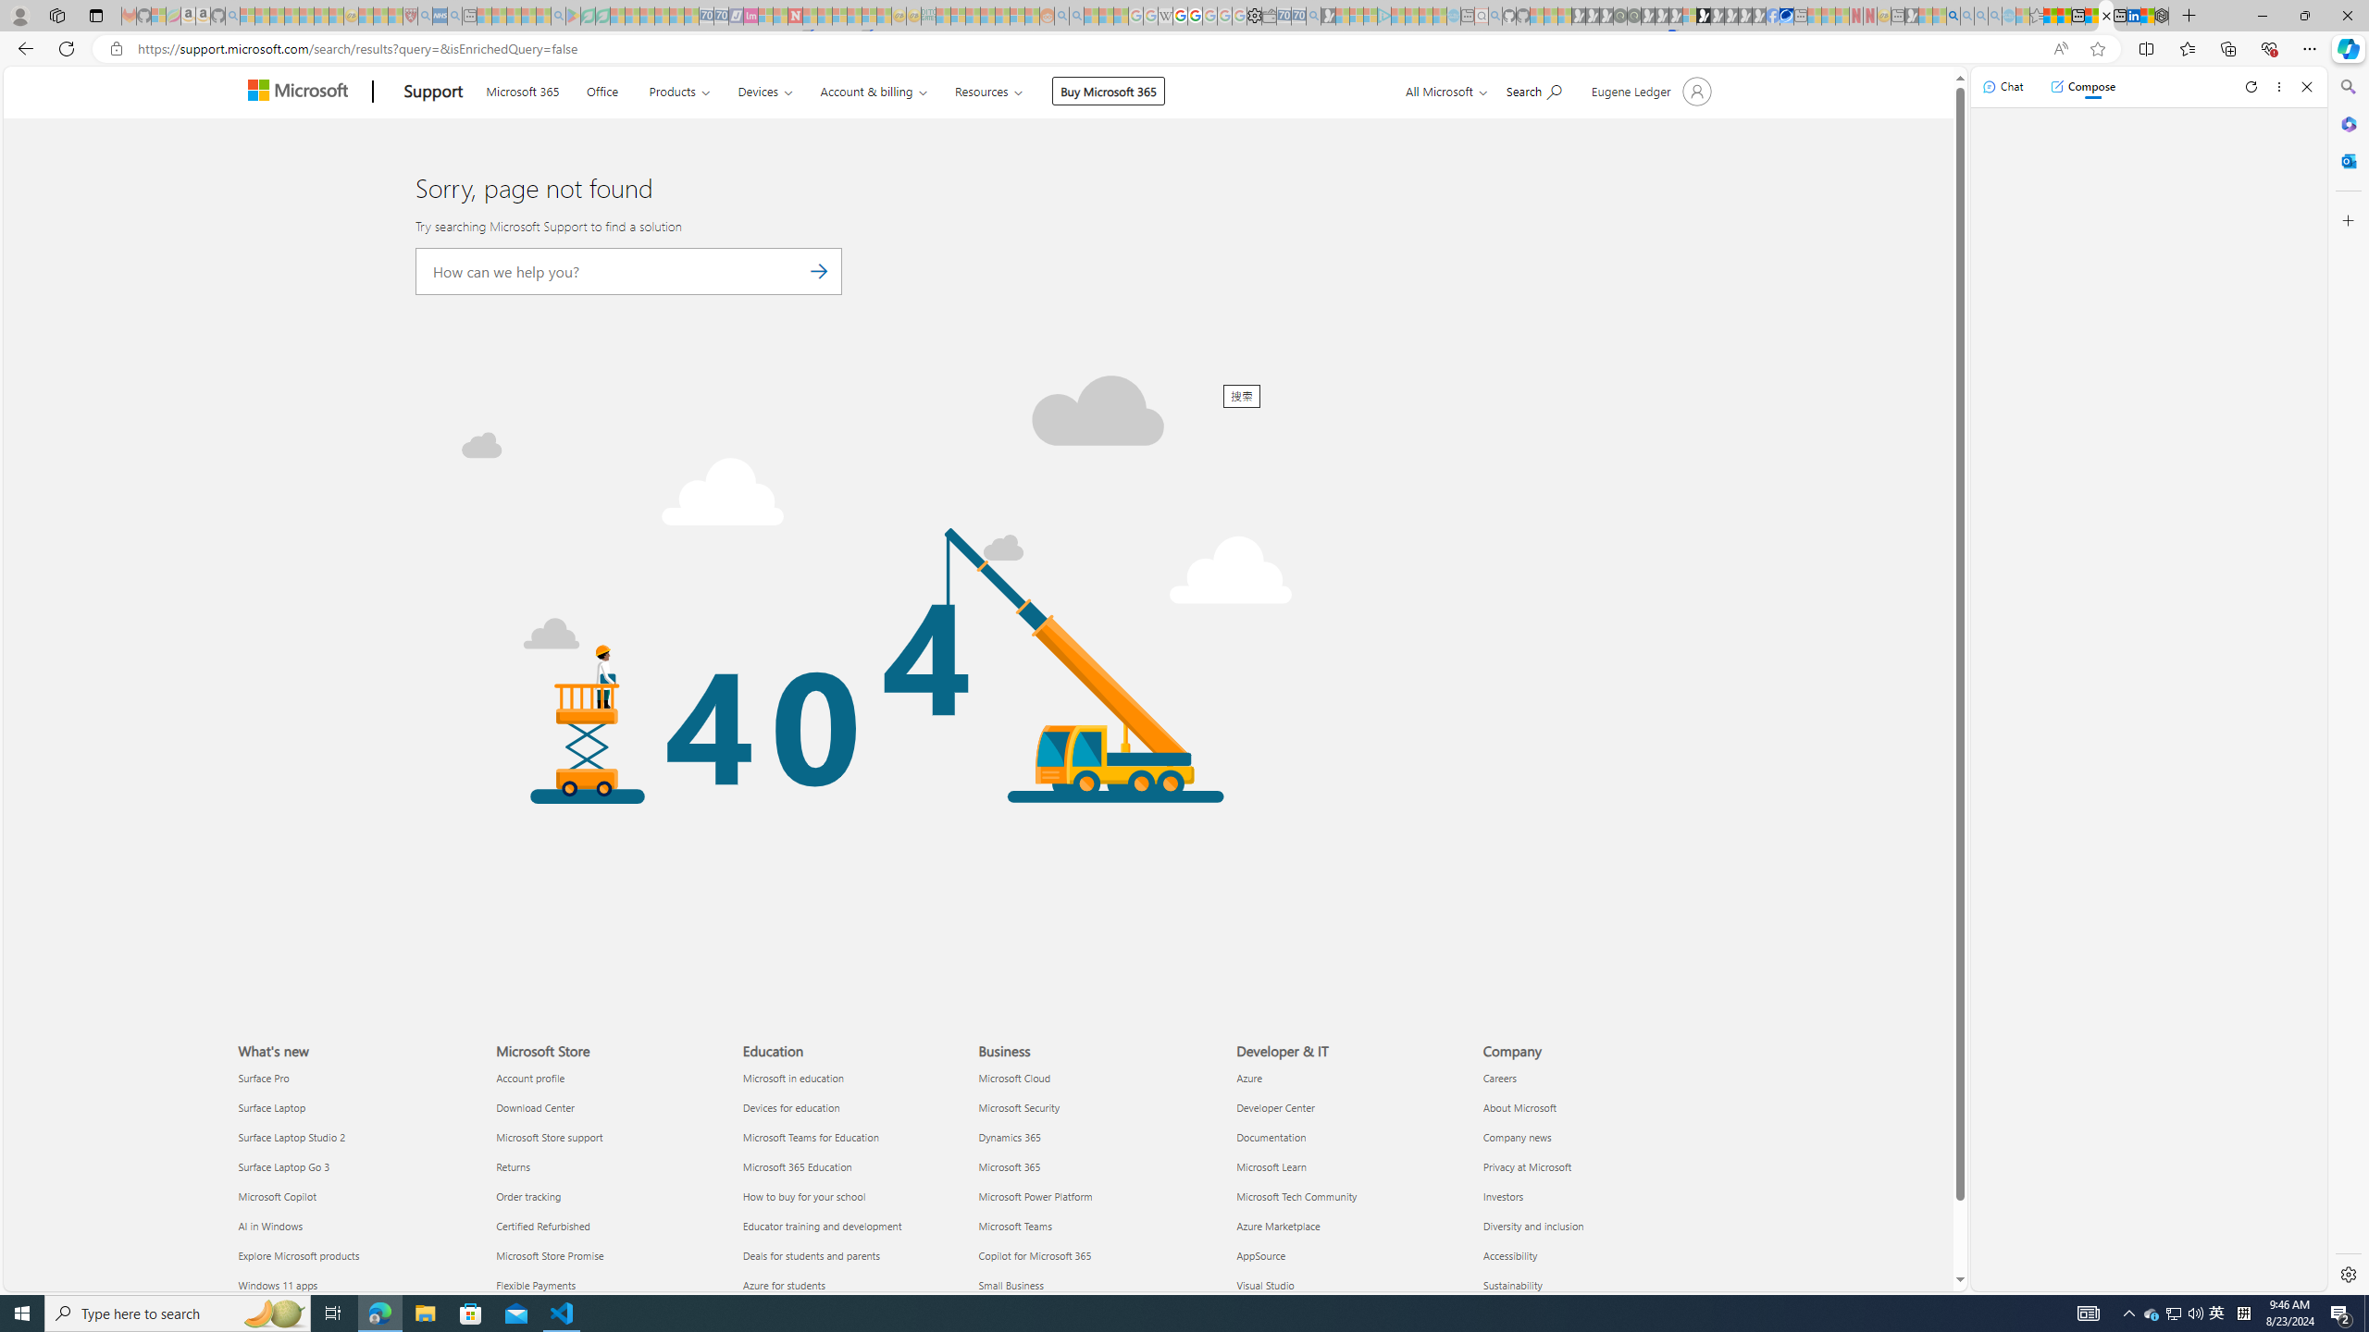  What do you see at coordinates (298, 1255) in the screenshot?
I see `Explore Microsoft products What's new` at bounding box center [298, 1255].